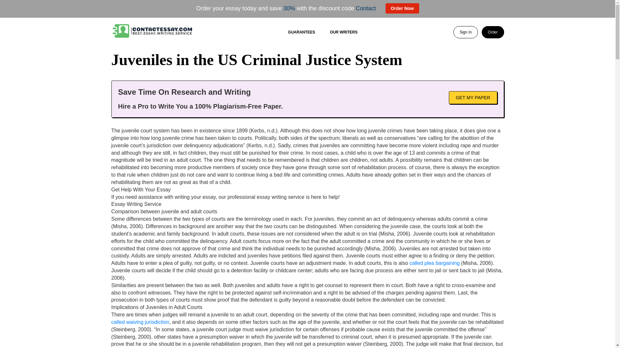 This screenshot has height=348, width=620. I want to click on called waiving jurisdiction, so click(140, 322).